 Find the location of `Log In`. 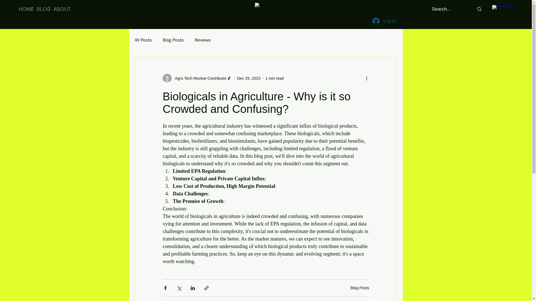

Log In is located at coordinates (384, 21).